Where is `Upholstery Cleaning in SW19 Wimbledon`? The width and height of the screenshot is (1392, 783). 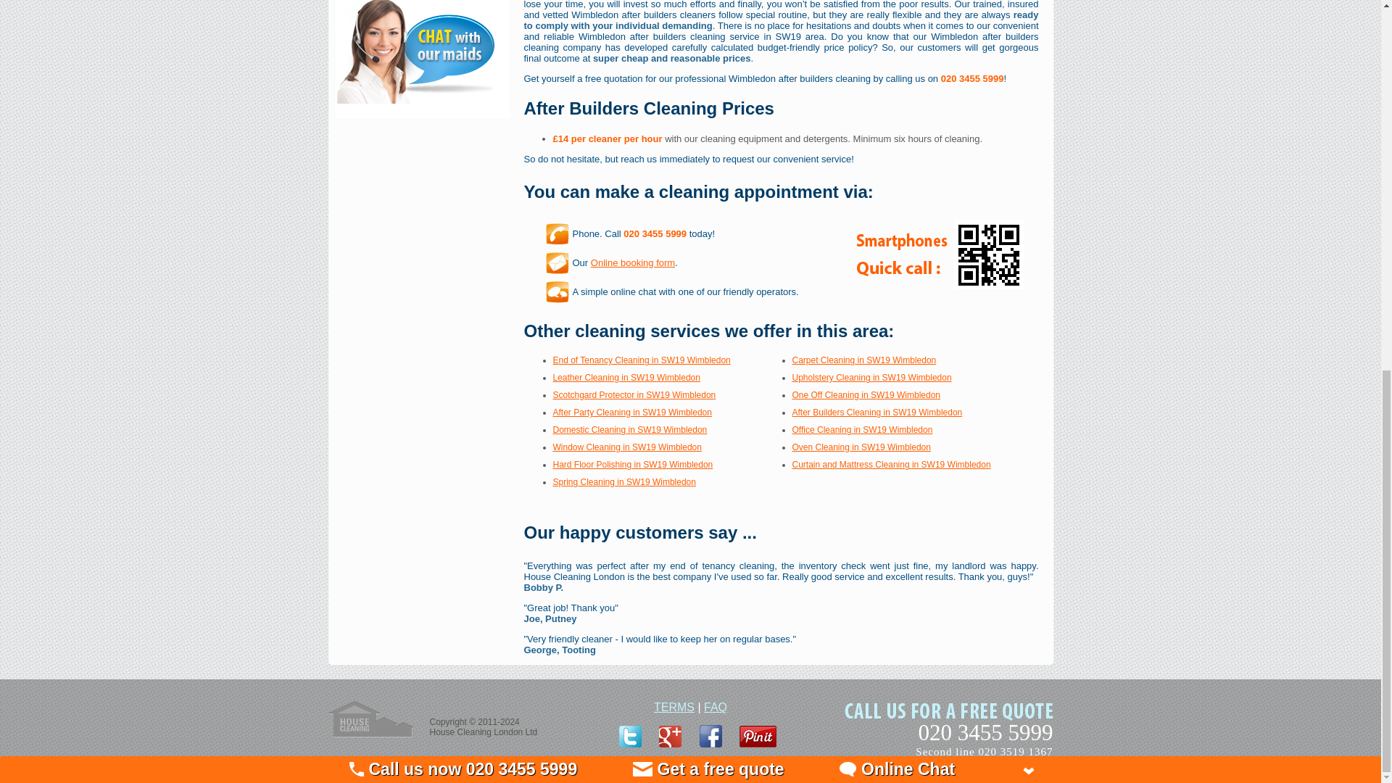
Upholstery Cleaning in SW19 Wimbledon is located at coordinates (871, 378).